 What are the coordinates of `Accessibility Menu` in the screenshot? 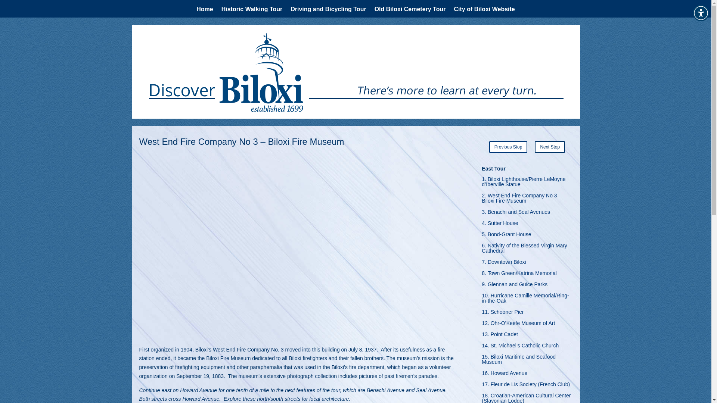 It's located at (701, 13).